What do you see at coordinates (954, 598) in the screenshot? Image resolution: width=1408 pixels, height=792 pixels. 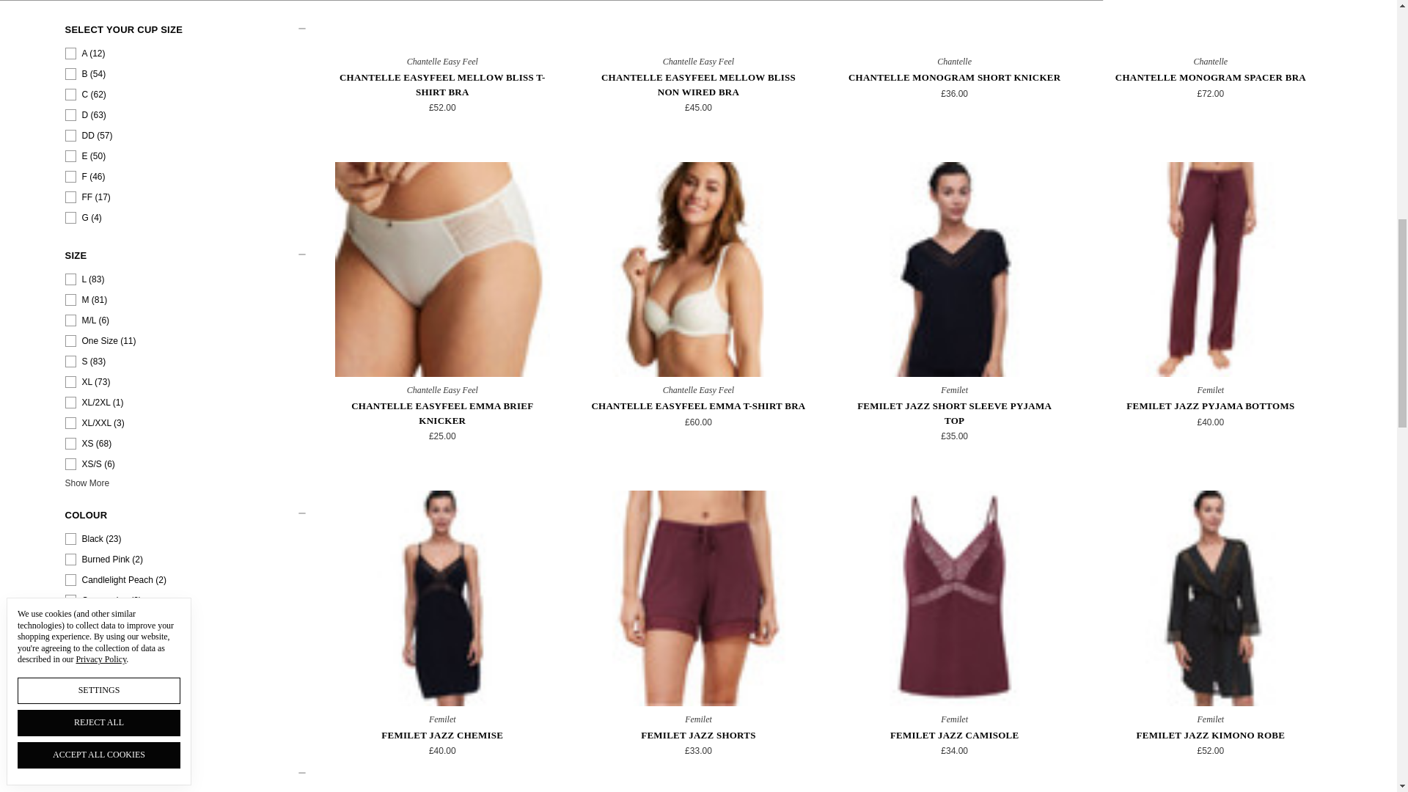 I see `Femilet Jazz Camisole - Port` at bounding box center [954, 598].